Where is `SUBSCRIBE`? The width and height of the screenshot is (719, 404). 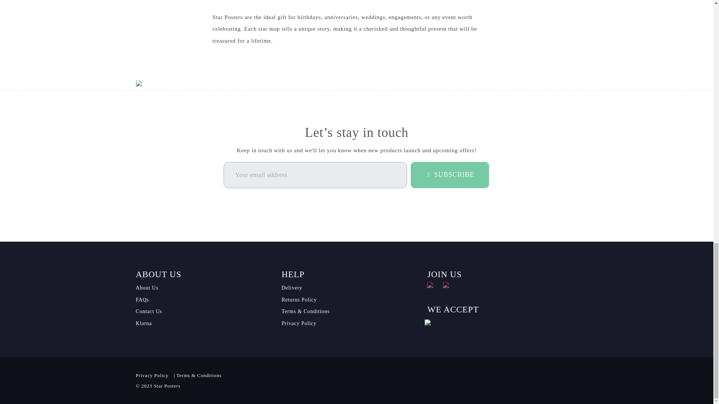
SUBSCRIBE is located at coordinates (449, 175).